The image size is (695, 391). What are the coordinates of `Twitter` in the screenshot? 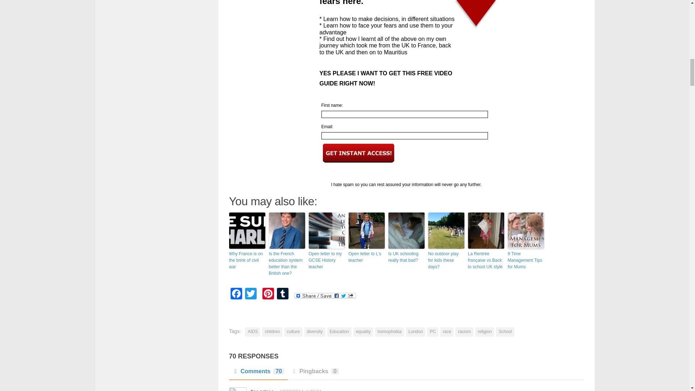 It's located at (250, 294).